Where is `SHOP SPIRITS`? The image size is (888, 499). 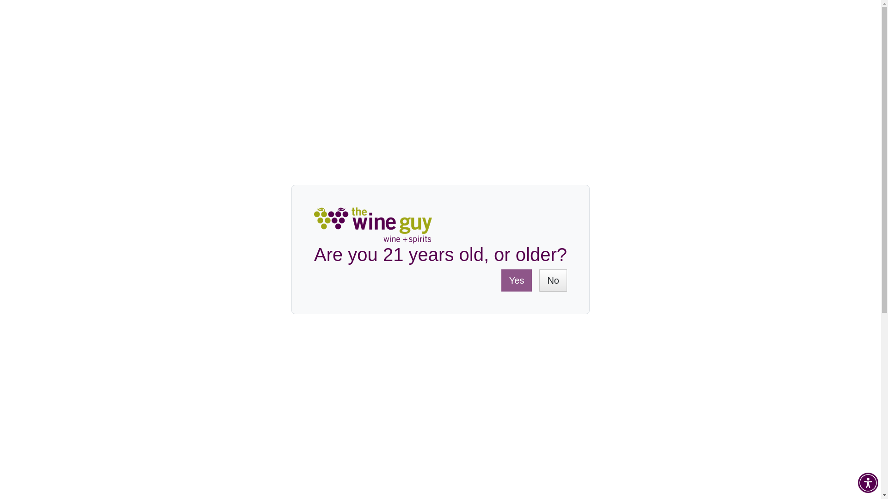
SHOP SPIRITS is located at coordinates (434, 89).